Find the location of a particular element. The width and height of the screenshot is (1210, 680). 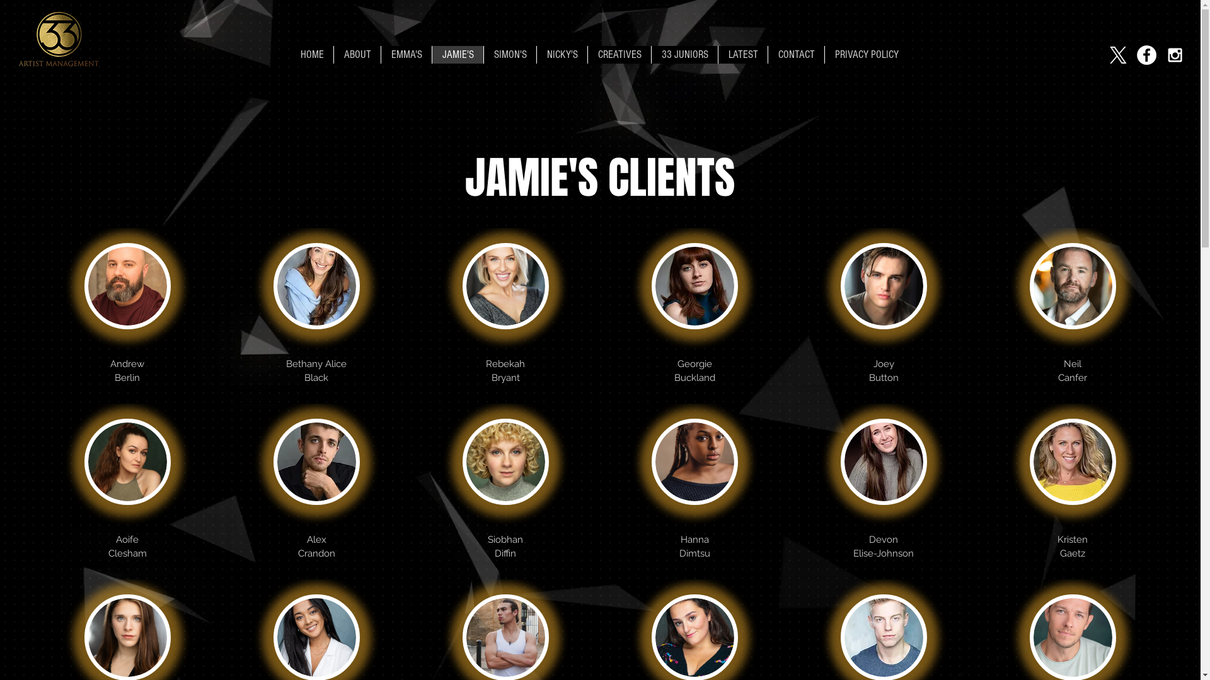

CONTACT is located at coordinates (796, 55).